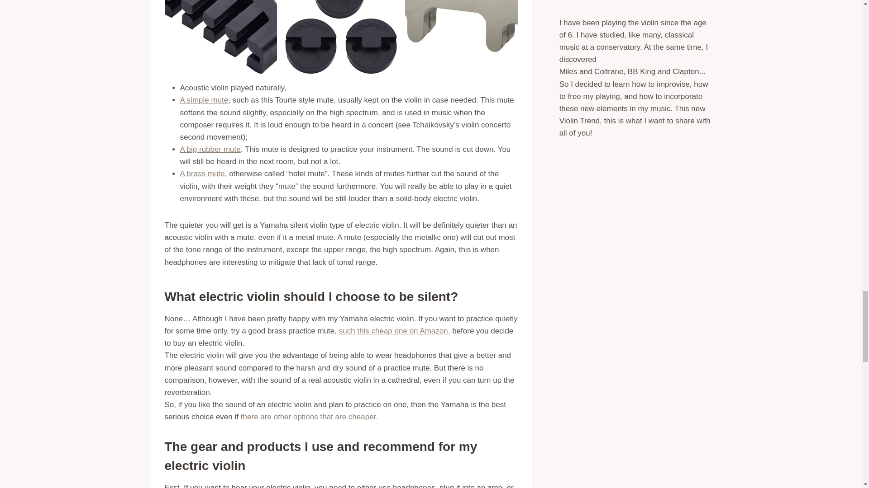 This screenshot has height=488, width=869. What do you see at coordinates (309, 417) in the screenshot?
I see `there are other options that are cheaper.` at bounding box center [309, 417].